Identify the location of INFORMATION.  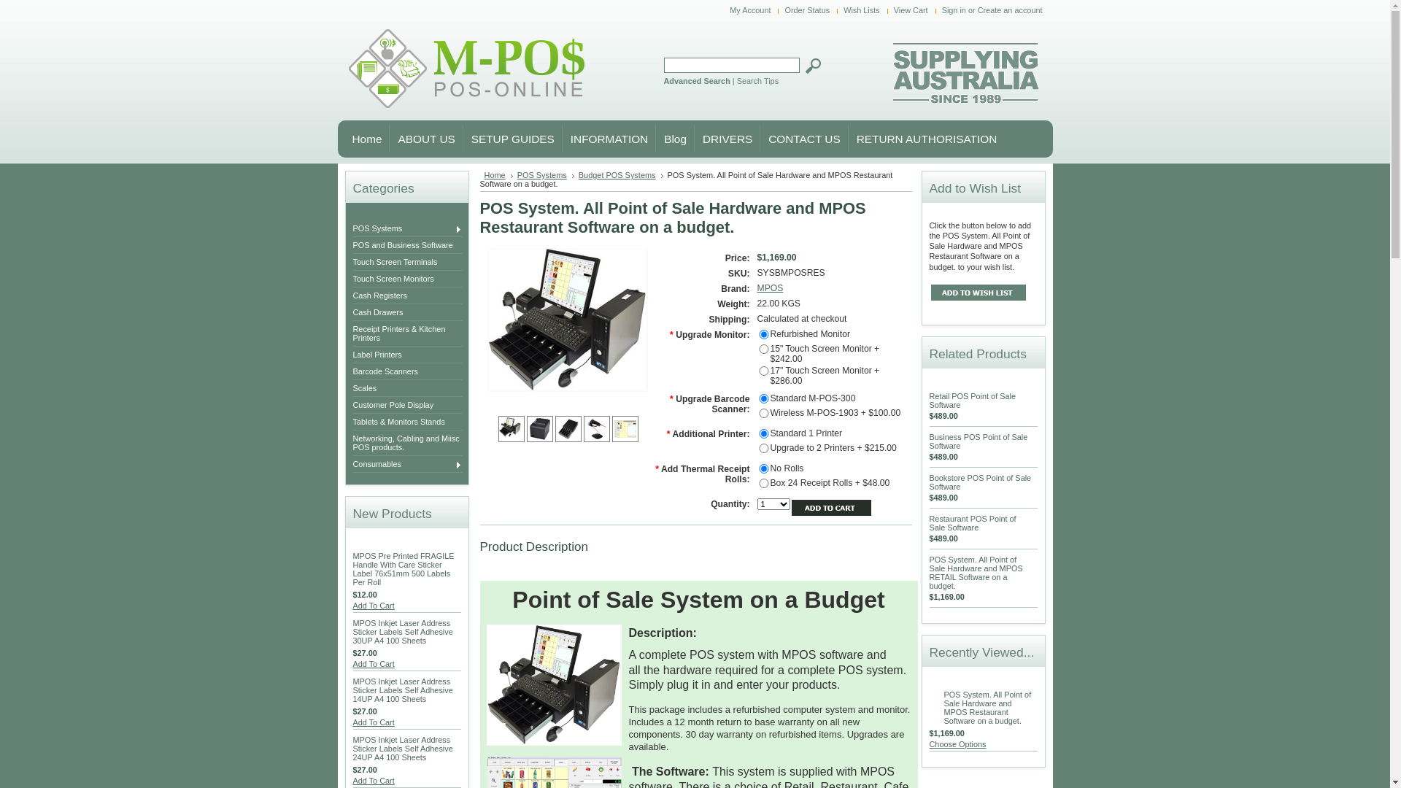
(605, 138).